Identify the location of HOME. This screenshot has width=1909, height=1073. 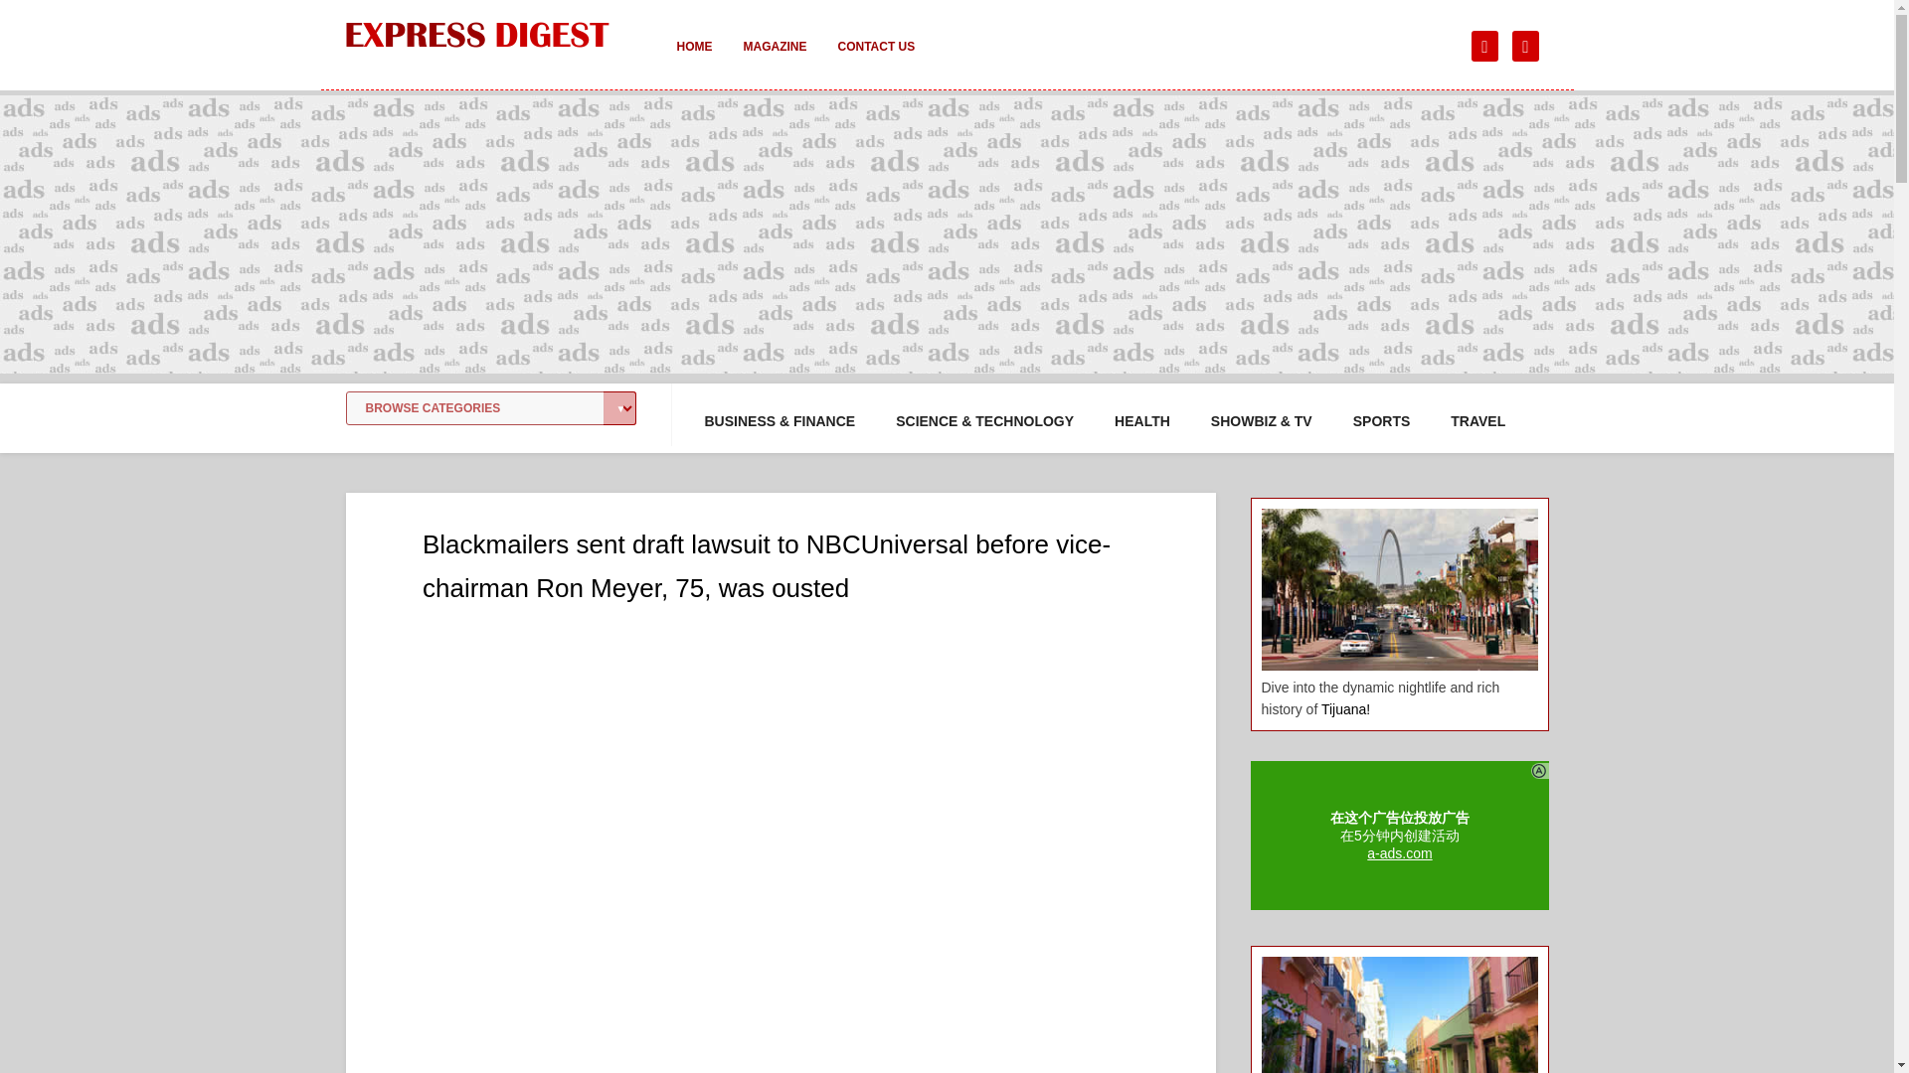
(694, 60).